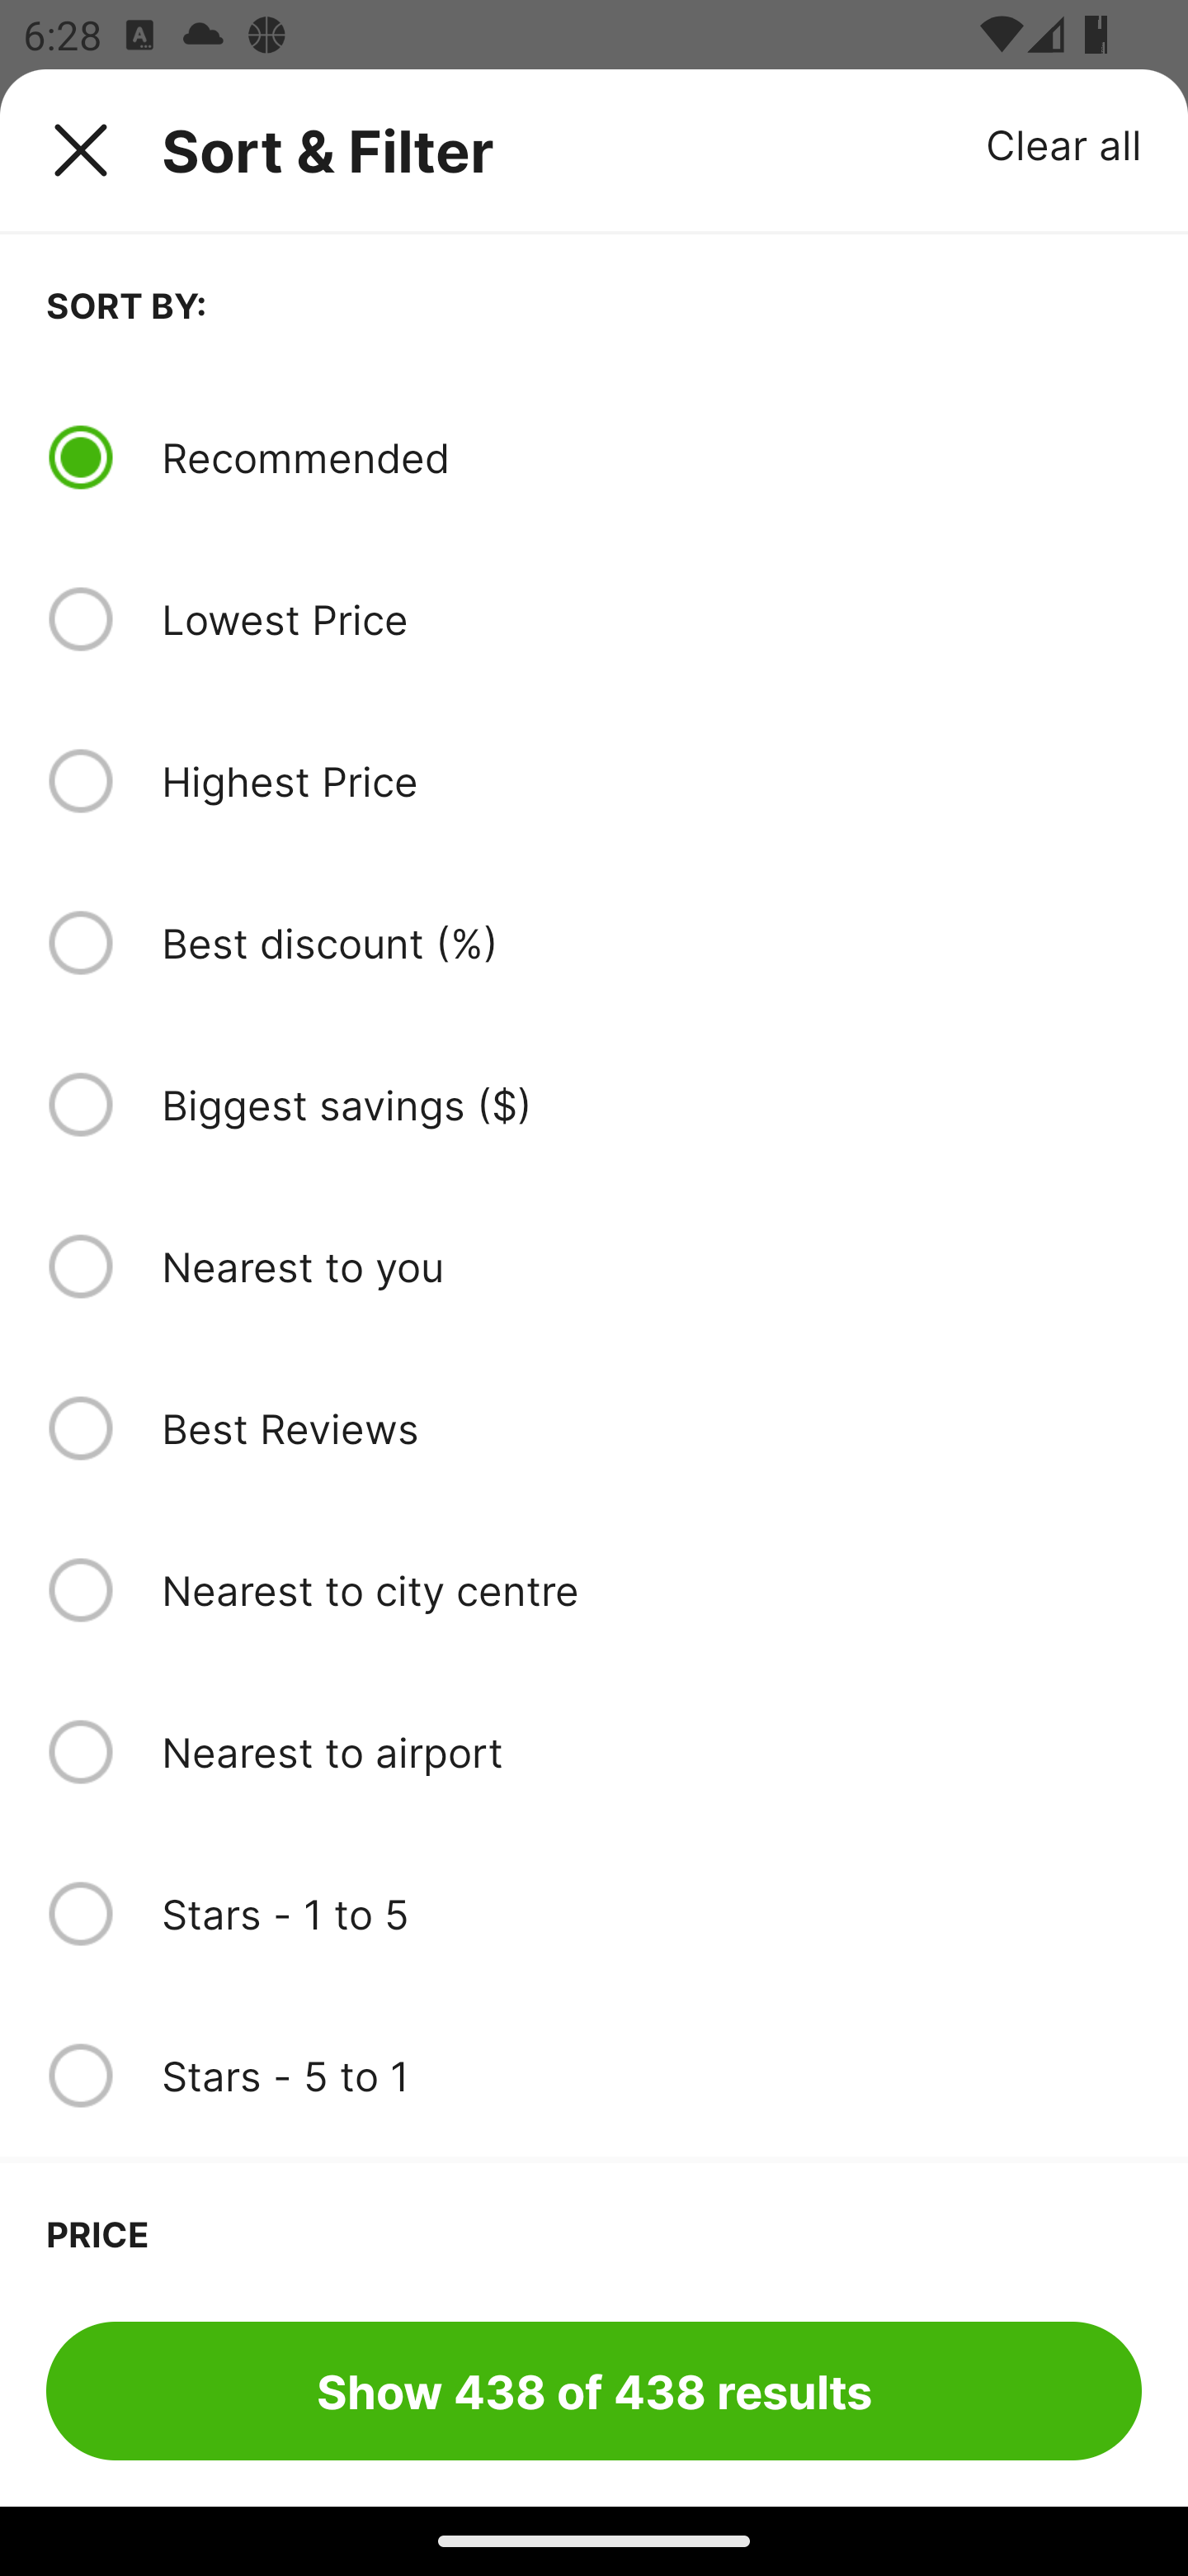  What do you see at coordinates (651, 457) in the screenshot?
I see `Recommended ` at bounding box center [651, 457].